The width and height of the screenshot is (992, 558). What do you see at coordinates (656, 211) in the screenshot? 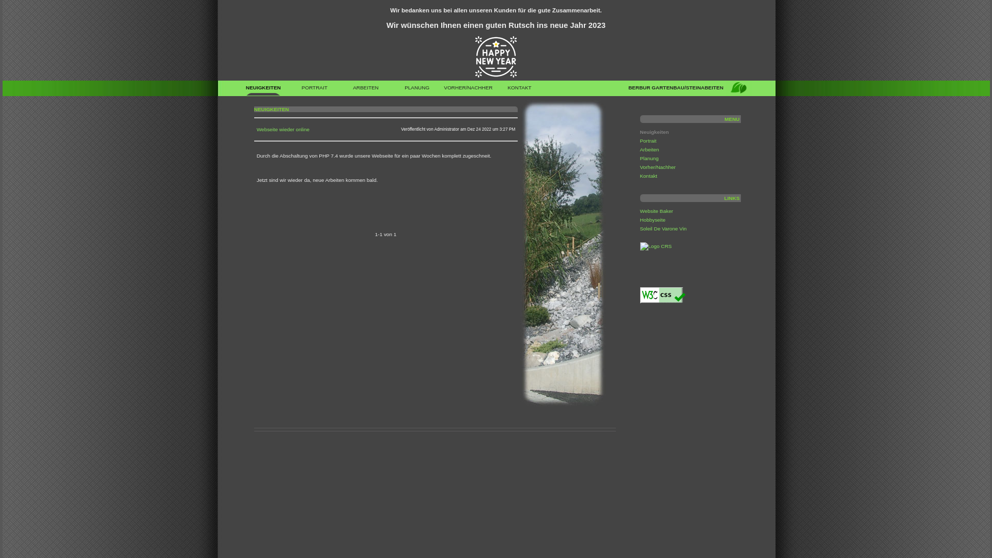
I see `Website Baker` at bounding box center [656, 211].